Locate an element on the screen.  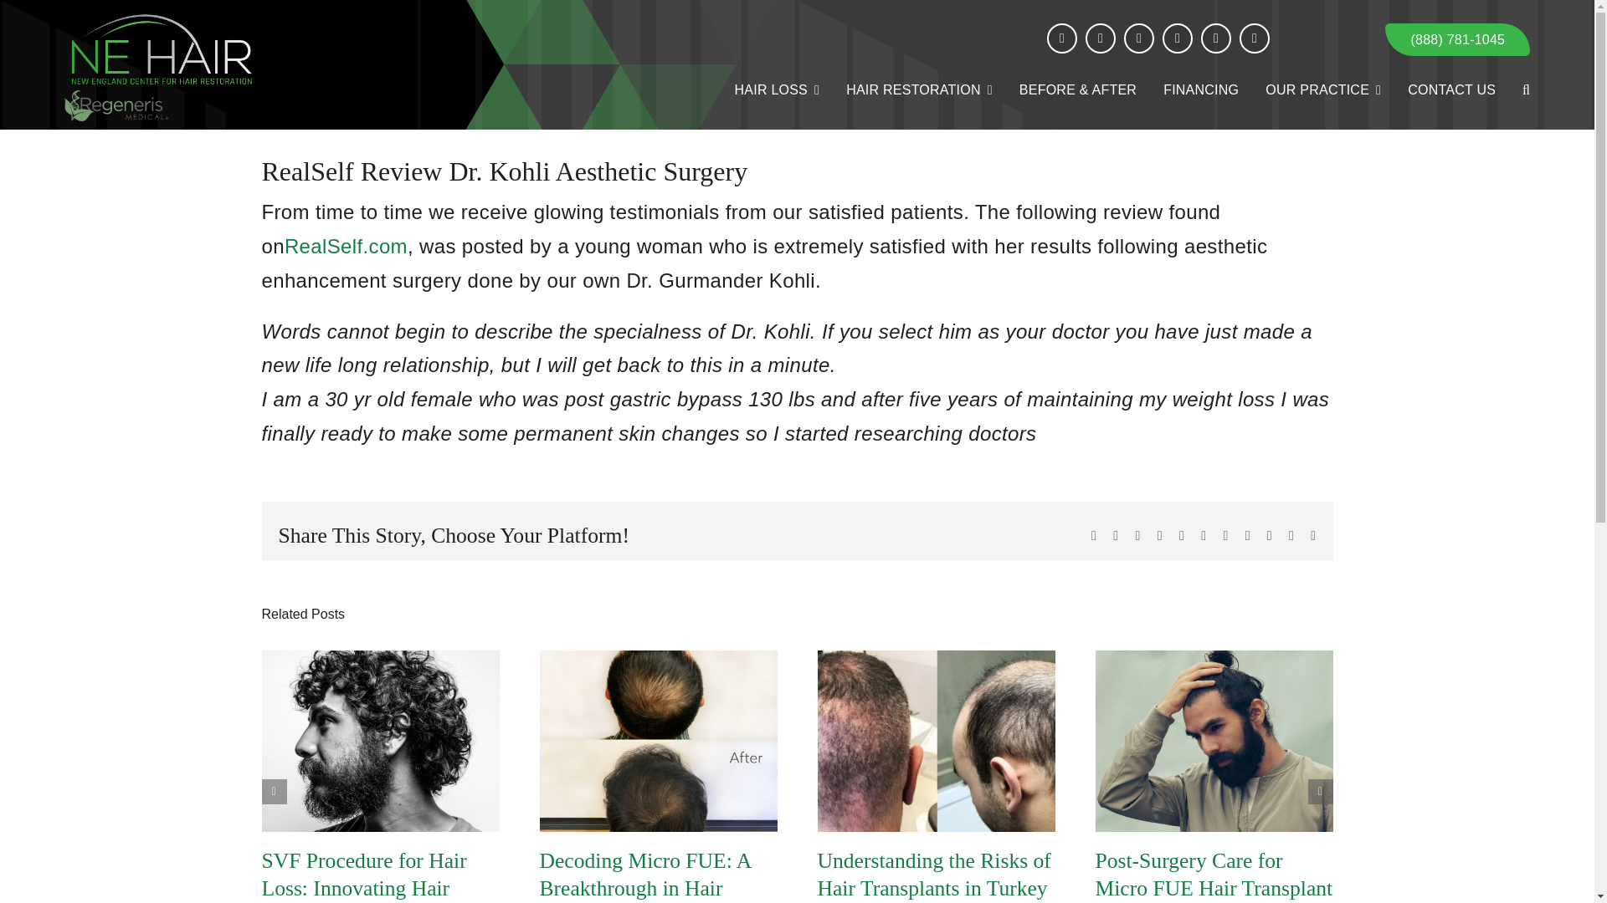
Instagram is located at coordinates (1138, 38).